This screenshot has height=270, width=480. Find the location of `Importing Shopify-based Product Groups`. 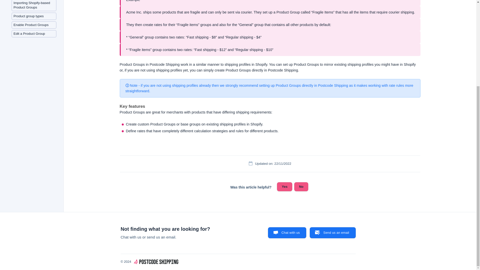

Importing Shopify-based Product Groups is located at coordinates (34, 5).